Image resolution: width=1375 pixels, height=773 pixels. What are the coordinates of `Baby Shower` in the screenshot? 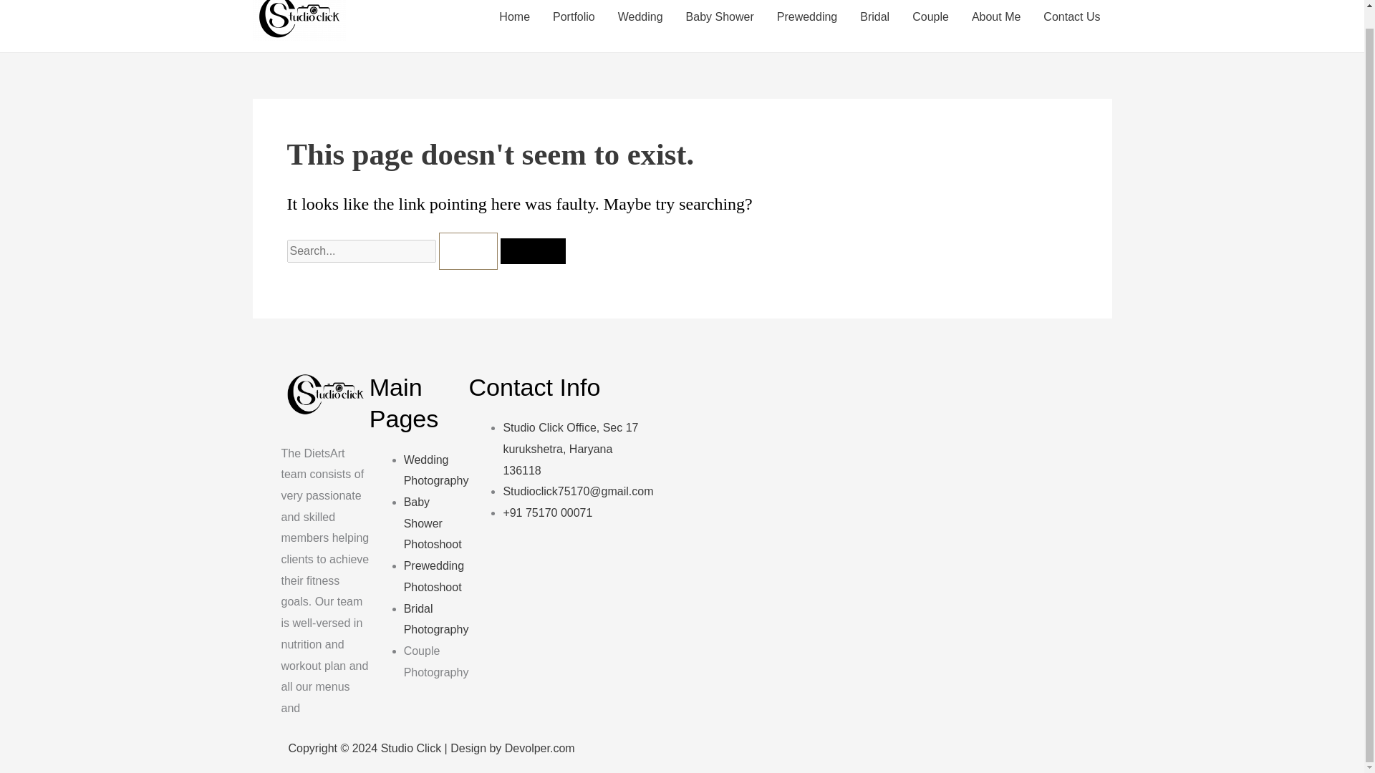 It's located at (720, 23).